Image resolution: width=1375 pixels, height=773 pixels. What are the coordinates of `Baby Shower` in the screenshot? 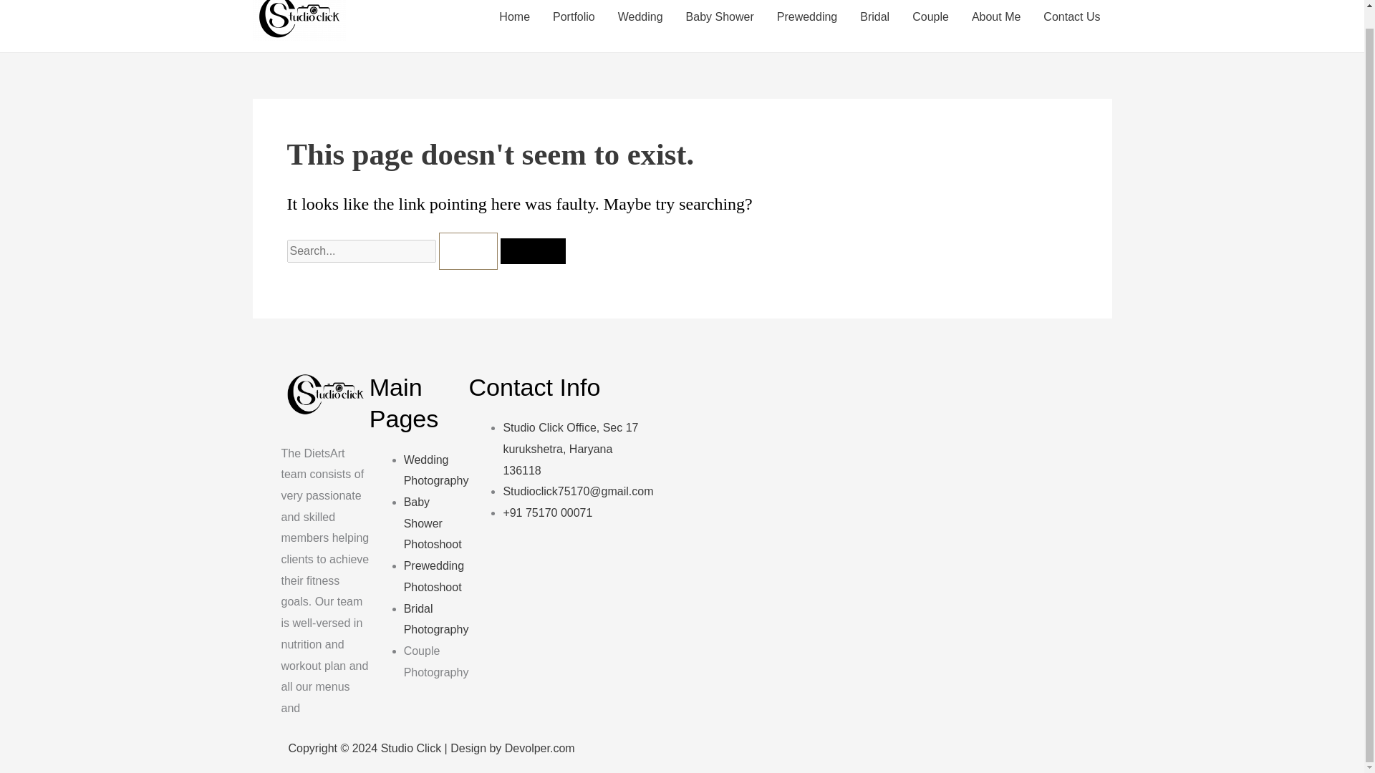 It's located at (720, 23).